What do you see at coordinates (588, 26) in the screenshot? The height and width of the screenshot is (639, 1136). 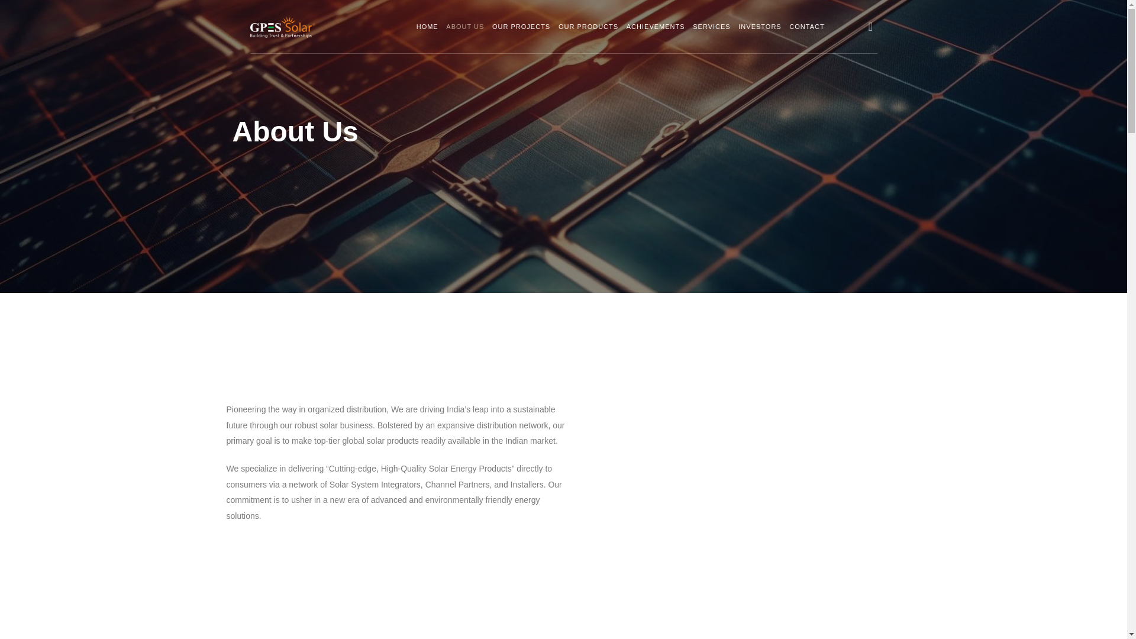 I see `OUR PRODUCTS` at bounding box center [588, 26].